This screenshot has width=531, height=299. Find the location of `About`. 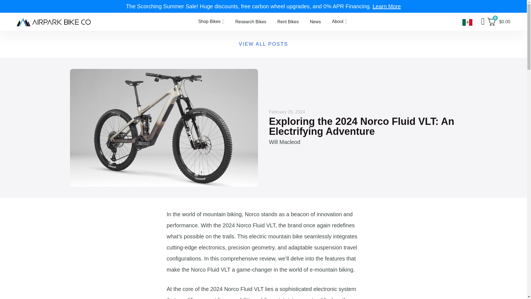

About is located at coordinates (339, 22).